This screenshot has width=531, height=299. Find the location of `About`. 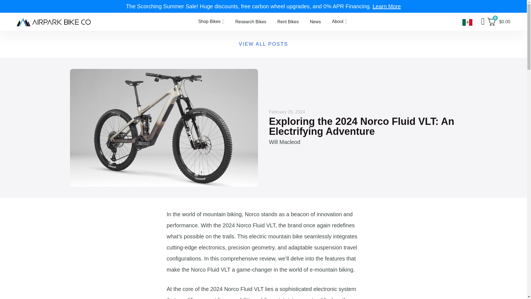

About is located at coordinates (339, 22).